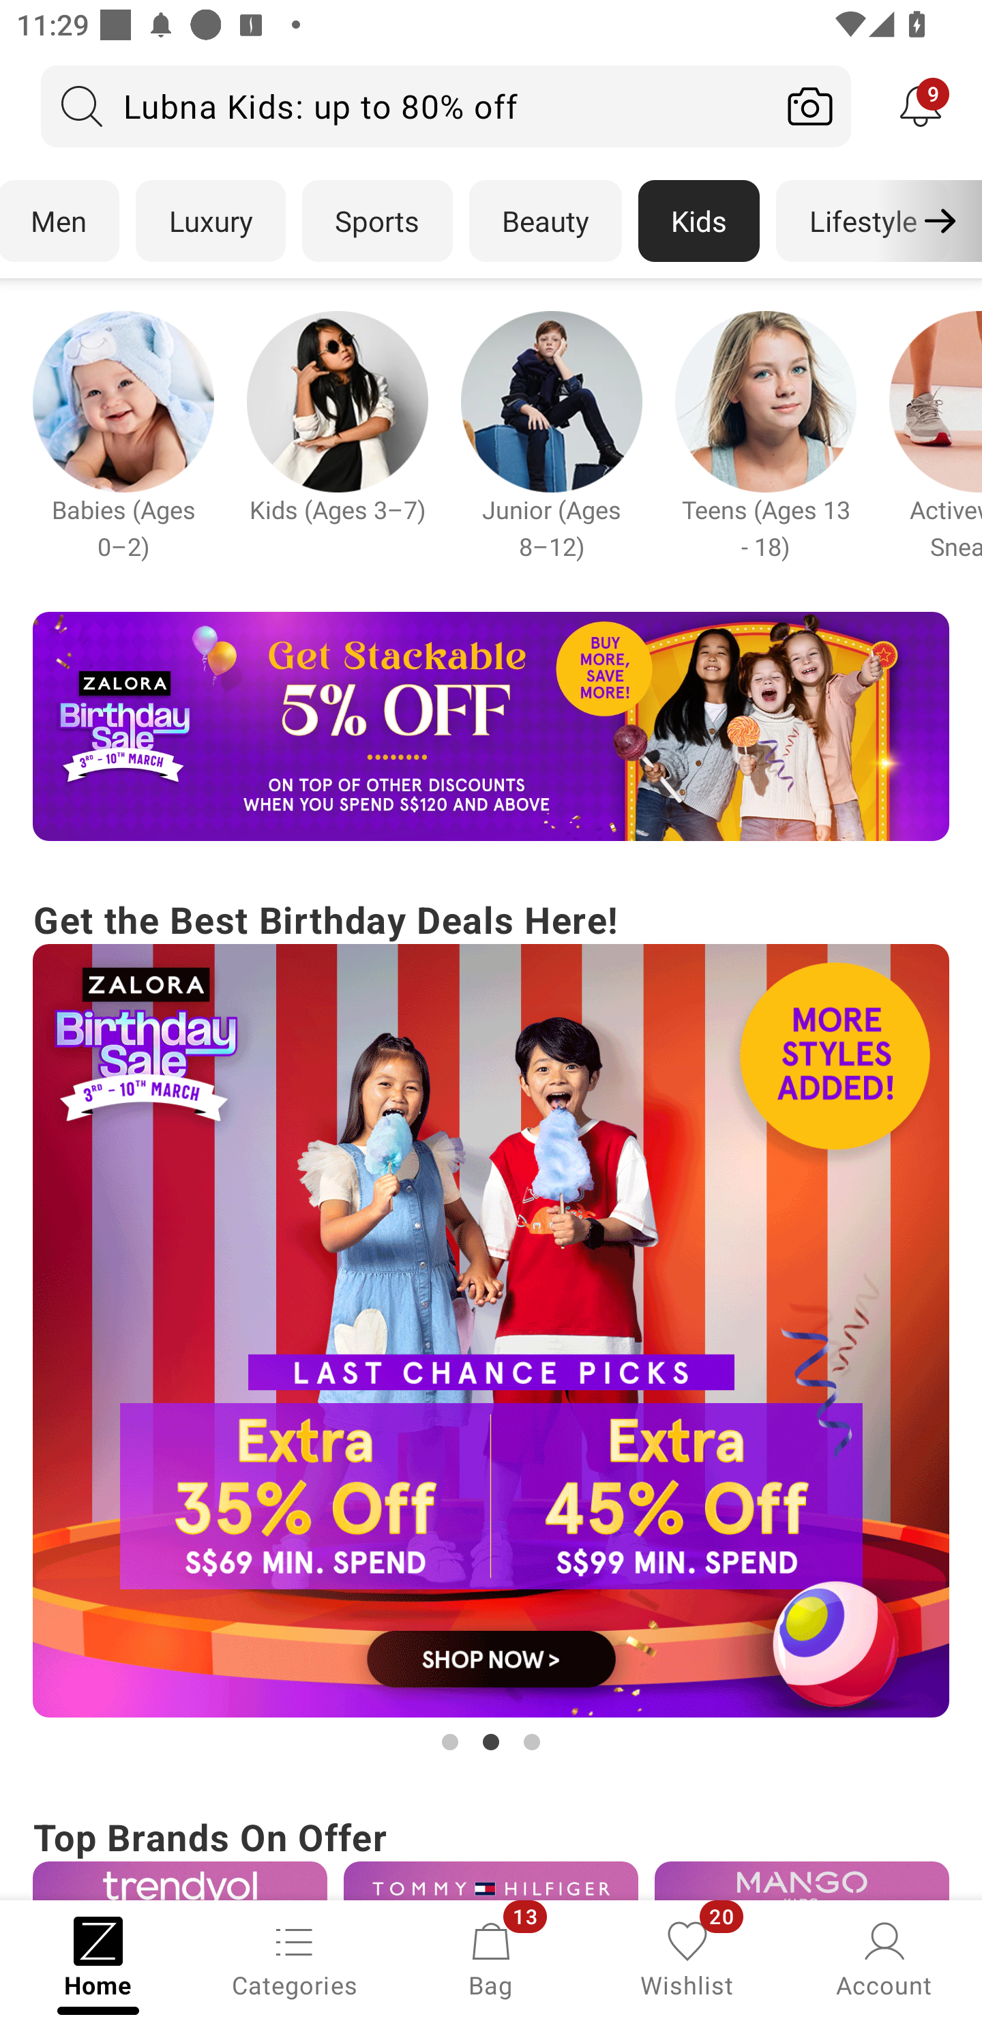  Describe the element at coordinates (491, 726) in the screenshot. I see `Campaign banner` at that location.